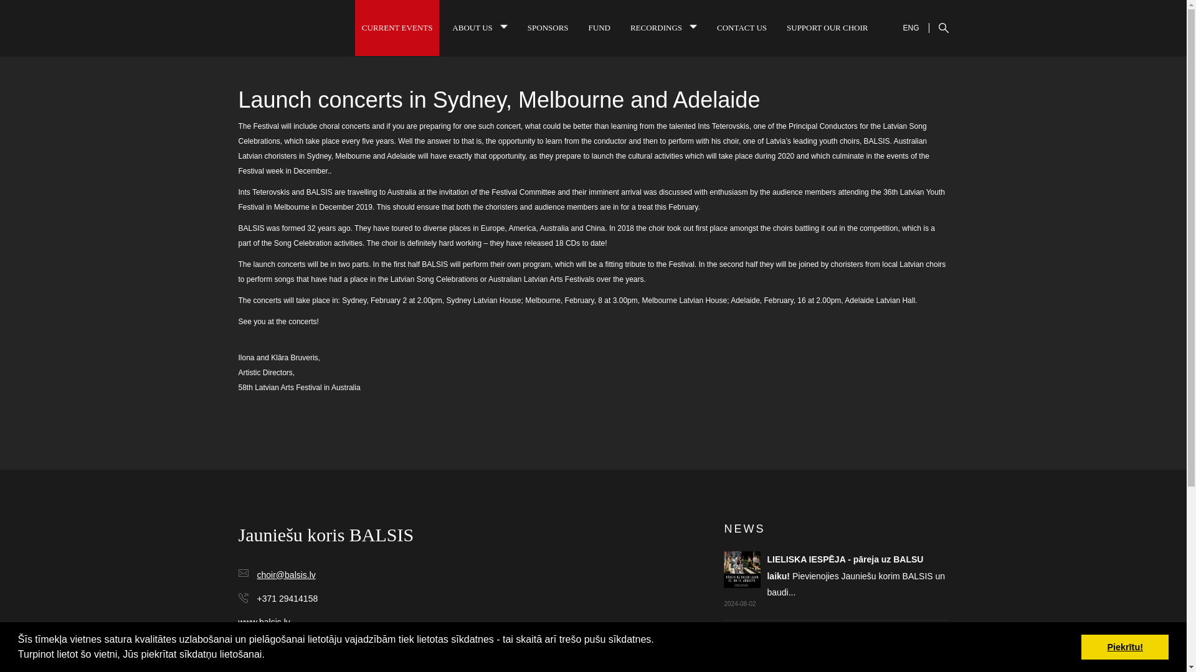 Image resolution: width=1196 pixels, height=672 pixels. Describe the element at coordinates (911, 24) in the screenshot. I see `ENG` at that location.